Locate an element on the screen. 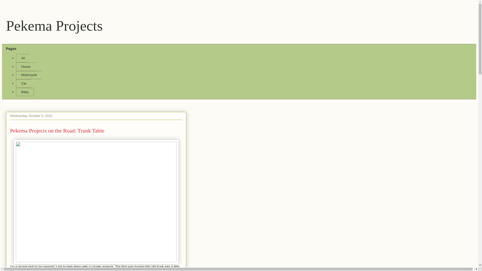  Pekema Projects is located at coordinates (54, 26).